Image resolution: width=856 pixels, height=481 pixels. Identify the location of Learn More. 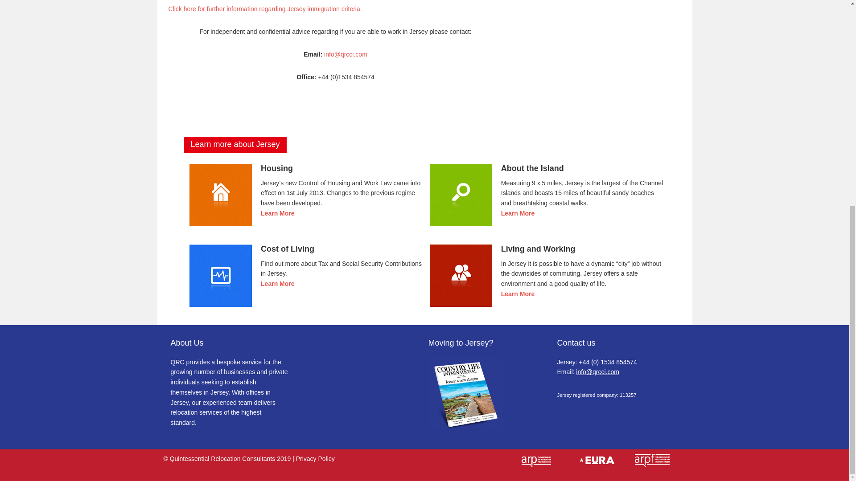
(306, 284).